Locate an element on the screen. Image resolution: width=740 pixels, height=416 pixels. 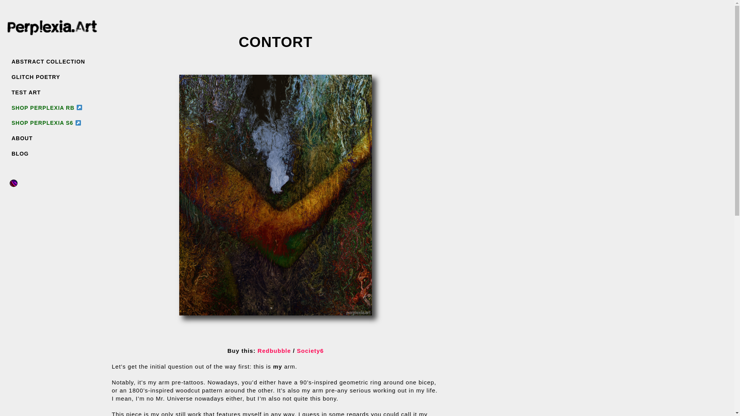
Society6 is located at coordinates (310, 351).